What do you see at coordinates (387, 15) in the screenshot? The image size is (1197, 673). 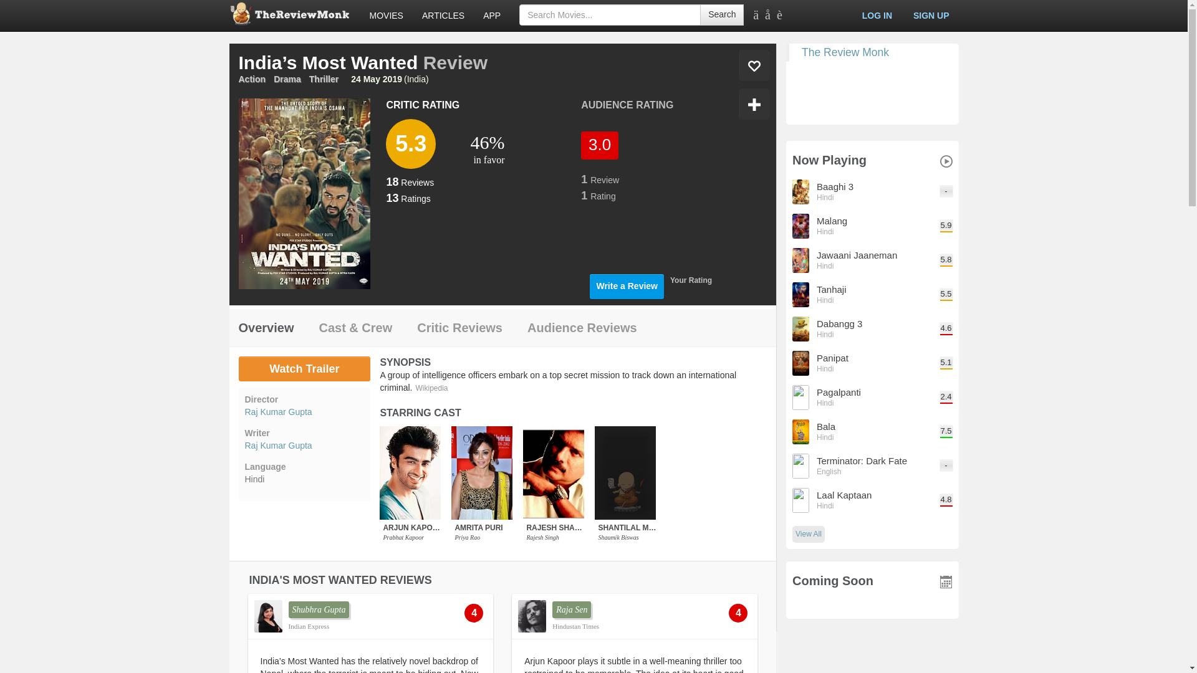 I see `MOVIES` at bounding box center [387, 15].